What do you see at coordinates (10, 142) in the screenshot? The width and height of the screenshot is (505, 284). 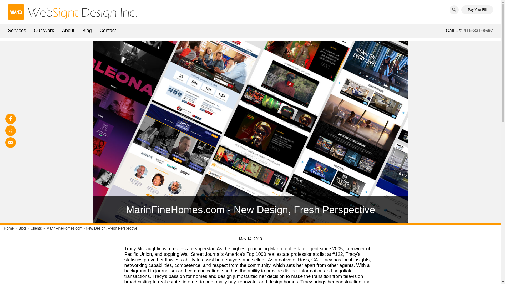 I see `Email to a Friend` at bounding box center [10, 142].